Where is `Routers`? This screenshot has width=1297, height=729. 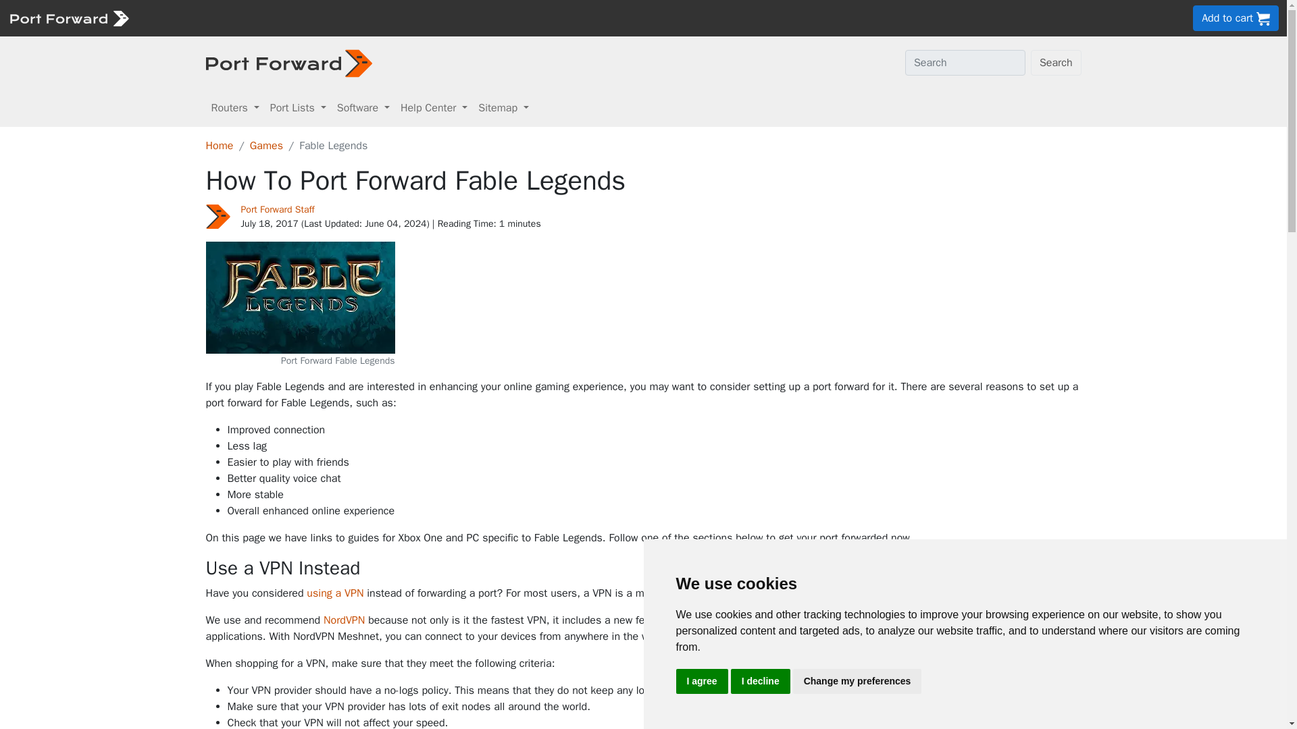
Routers is located at coordinates (234, 108).